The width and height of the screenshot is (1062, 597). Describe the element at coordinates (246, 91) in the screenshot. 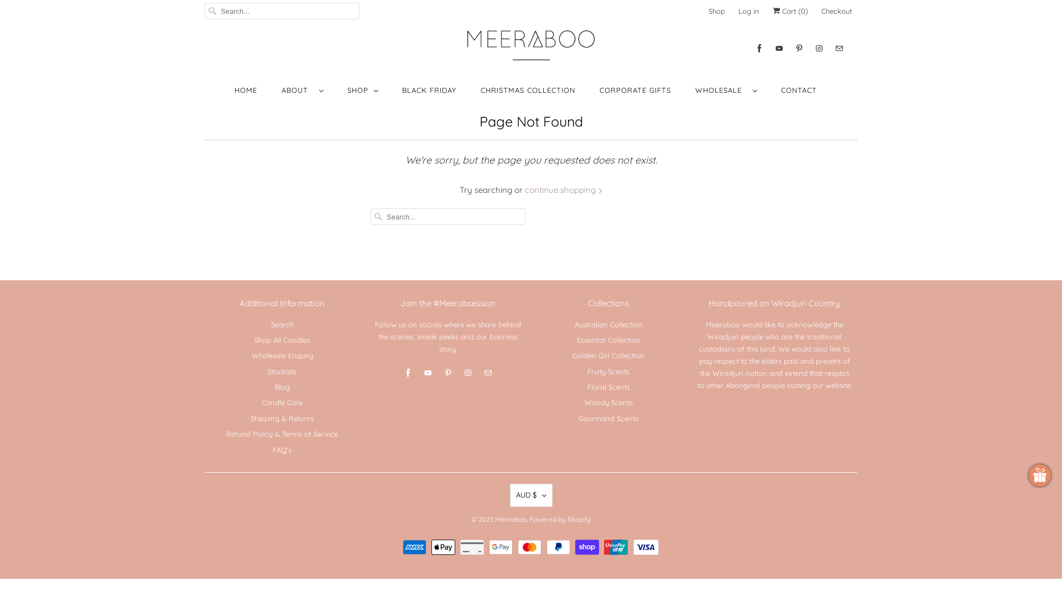

I see `HOME` at that location.